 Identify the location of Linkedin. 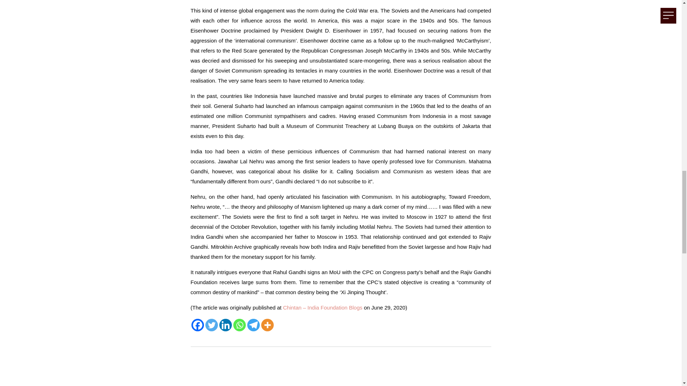
(225, 325).